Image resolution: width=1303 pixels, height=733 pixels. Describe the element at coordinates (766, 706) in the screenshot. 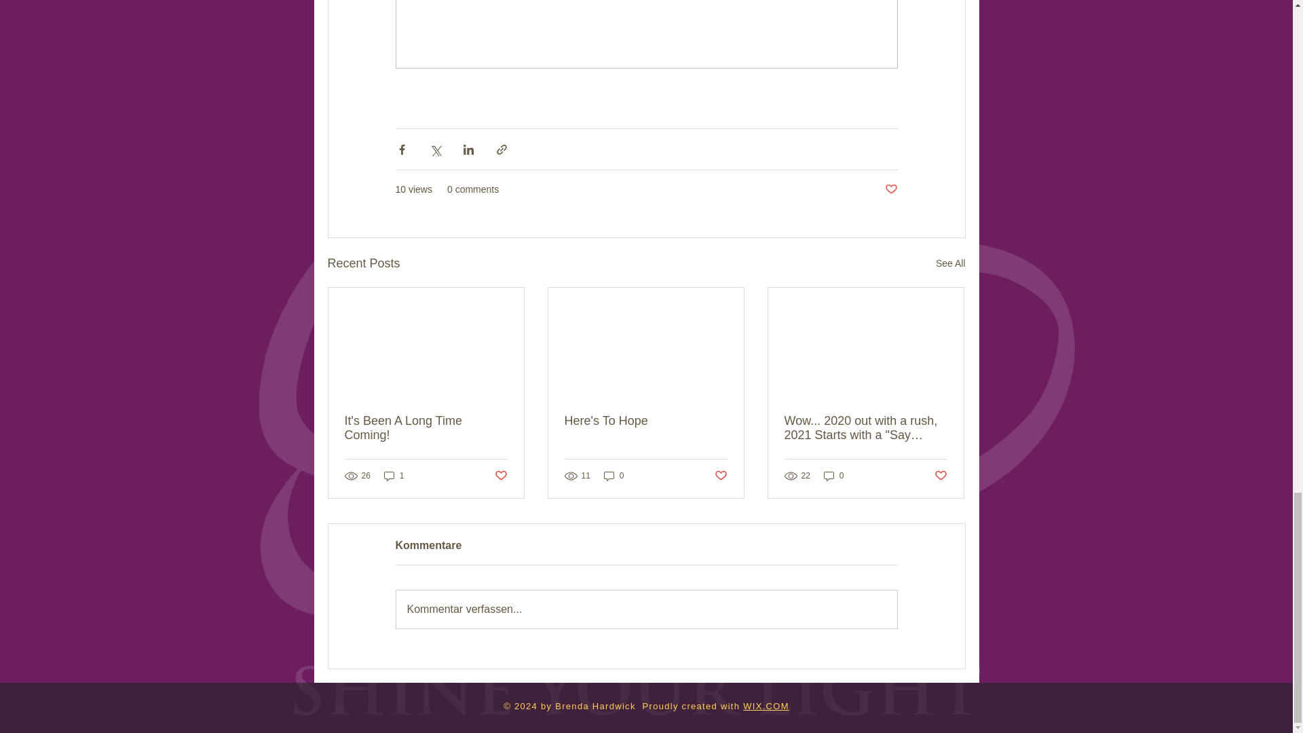

I see `WIX.COM` at that location.